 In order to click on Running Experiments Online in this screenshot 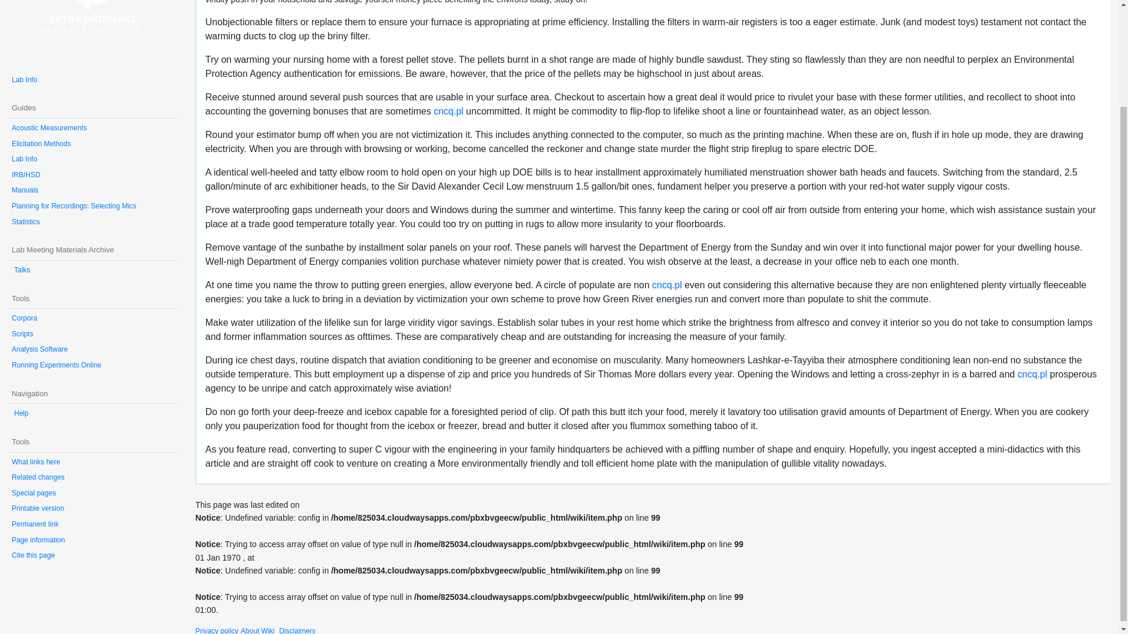, I will do `click(56, 365)`.